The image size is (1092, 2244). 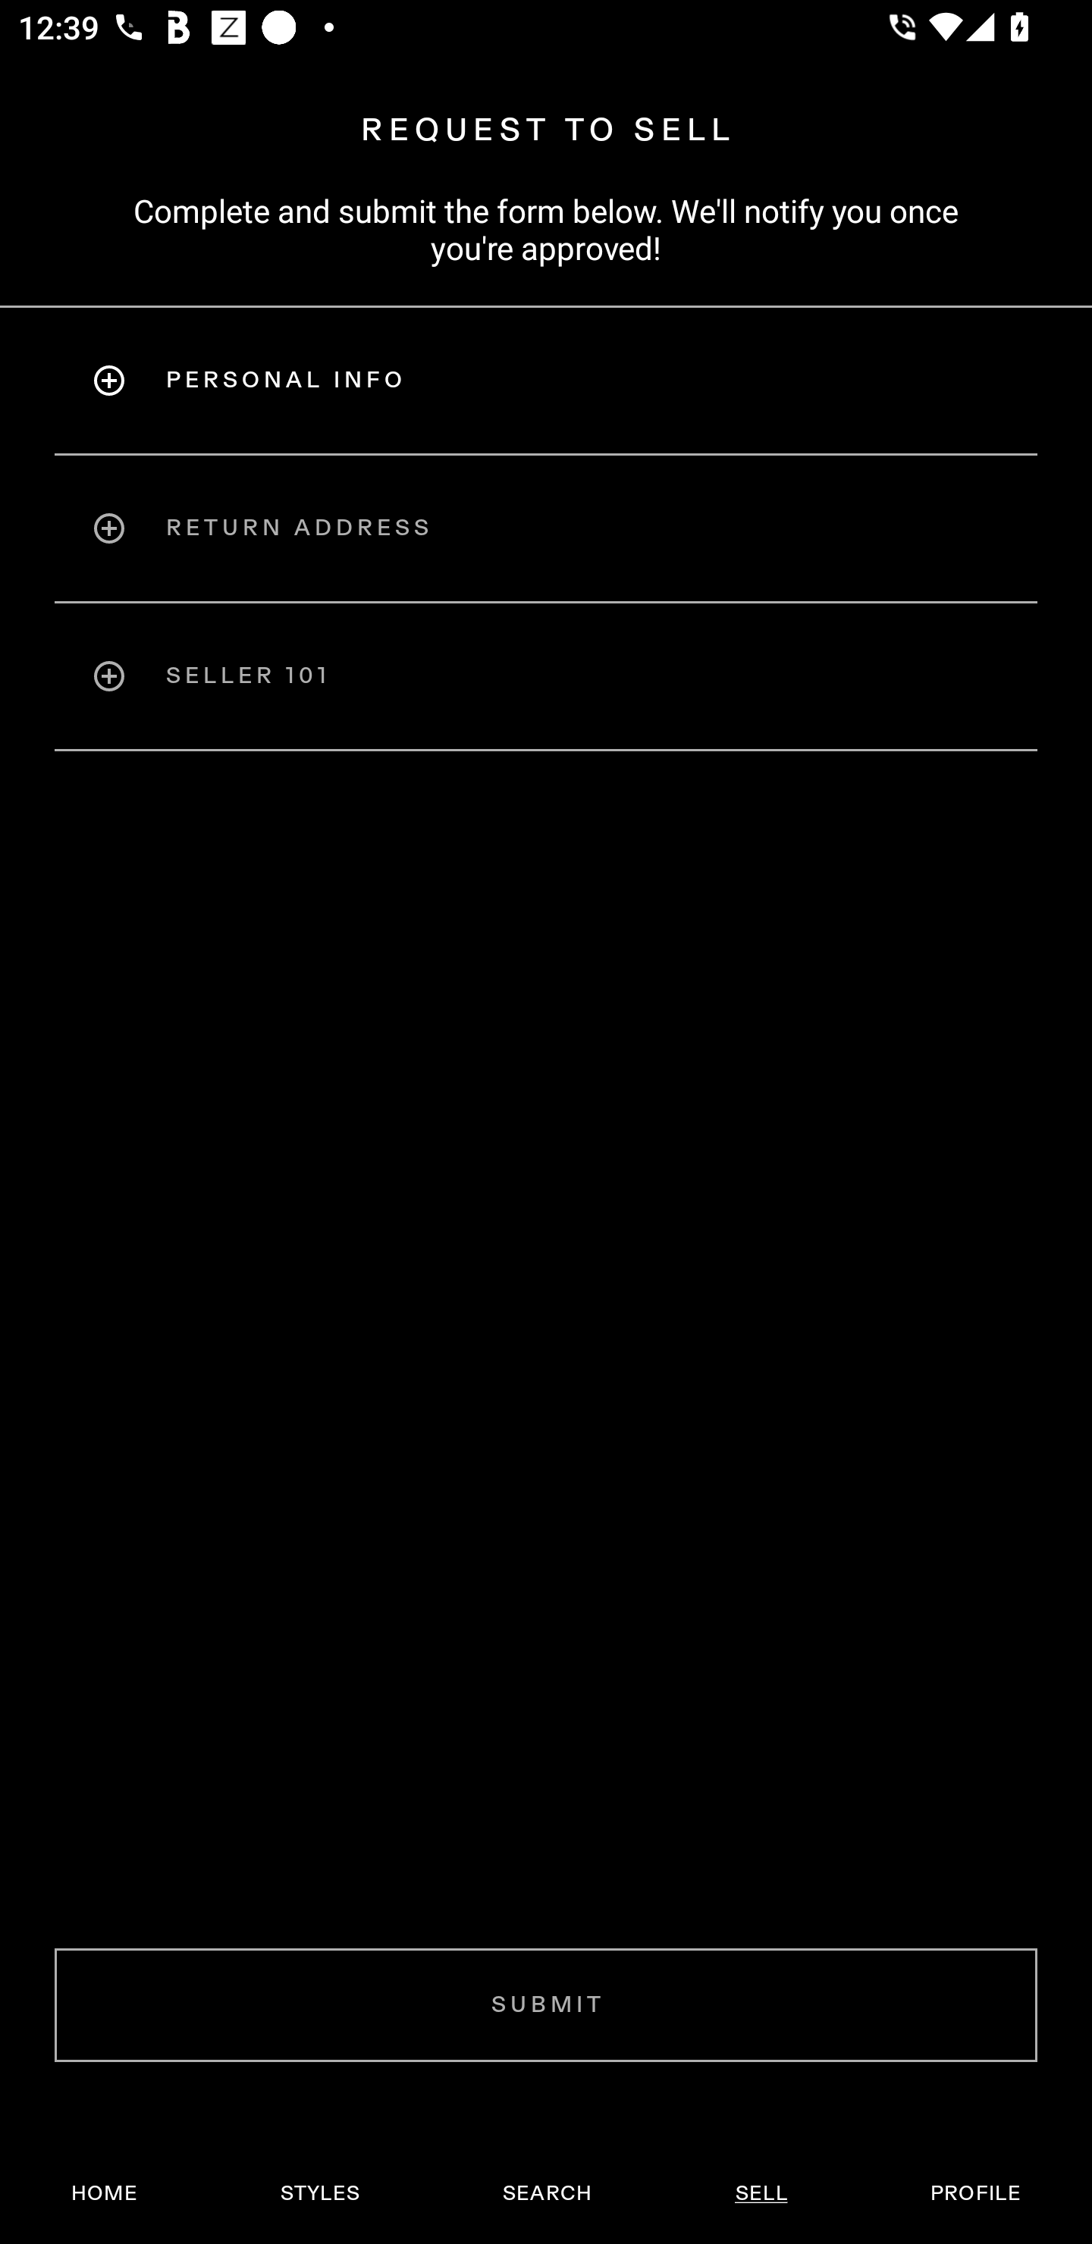 I want to click on HOME, so click(x=105, y=2193).